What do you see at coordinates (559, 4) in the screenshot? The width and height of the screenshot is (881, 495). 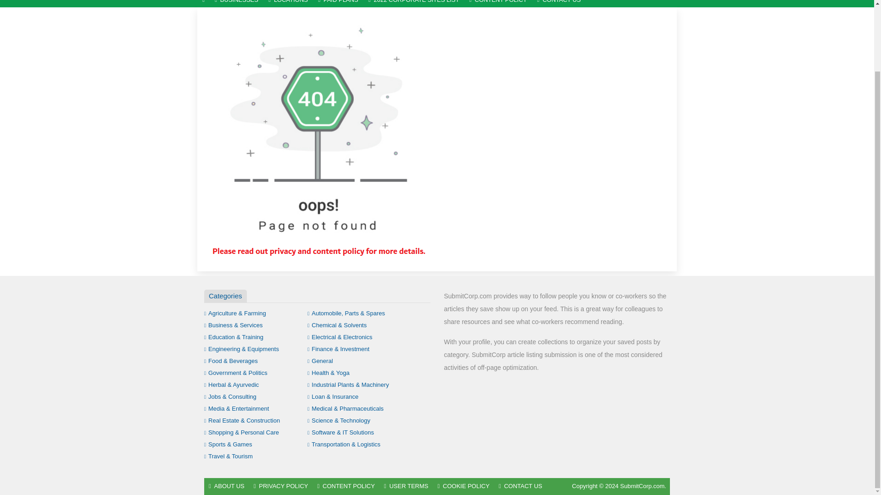 I see `CONTACT US` at bounding box center [559, 4].